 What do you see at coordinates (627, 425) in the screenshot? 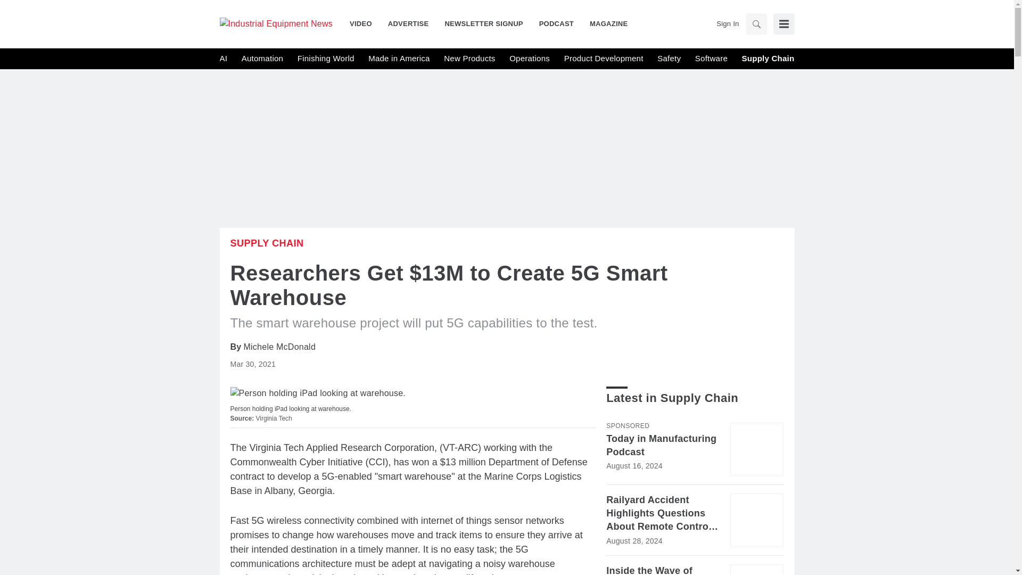
I see `Sponsored` at bounding box center [627, 425].